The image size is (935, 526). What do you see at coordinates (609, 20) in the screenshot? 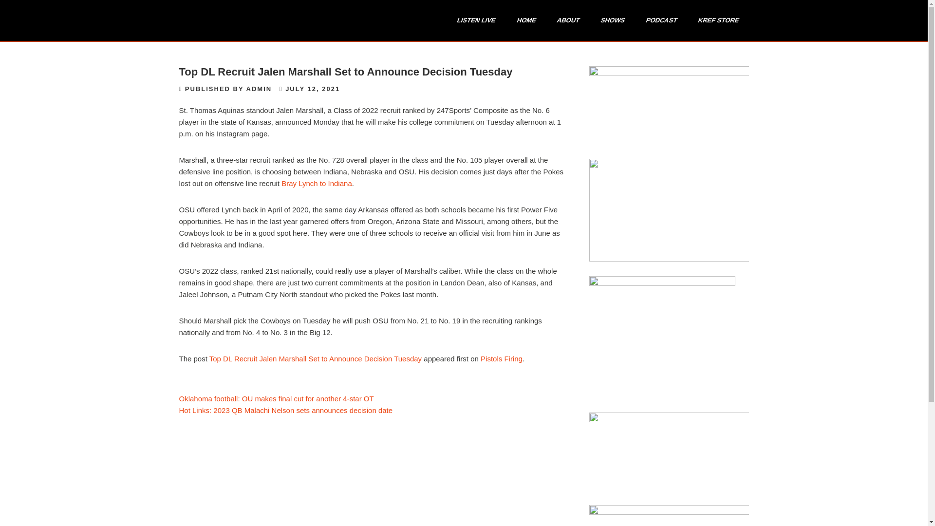
I see `SHOWS` at bounding box center [609, 20].